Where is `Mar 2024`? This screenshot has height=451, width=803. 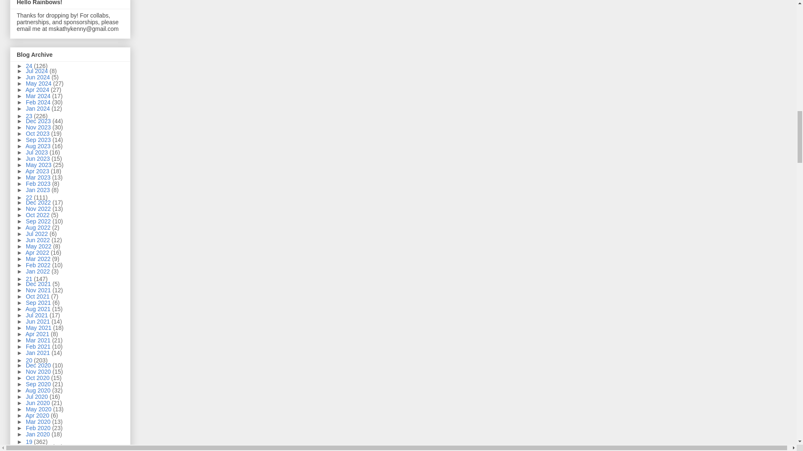 Mar 2024 is located at coordinates (38, 96).